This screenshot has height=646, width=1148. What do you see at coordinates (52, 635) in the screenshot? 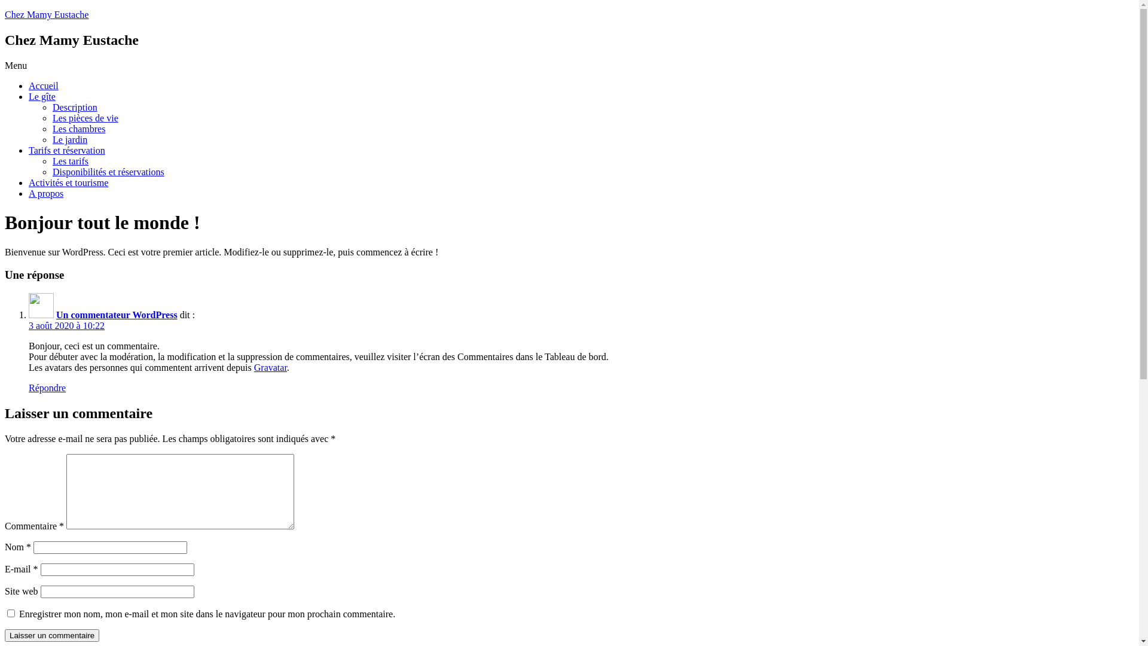
I see `Laisser un commentaire` at bounding box center [52, 635].